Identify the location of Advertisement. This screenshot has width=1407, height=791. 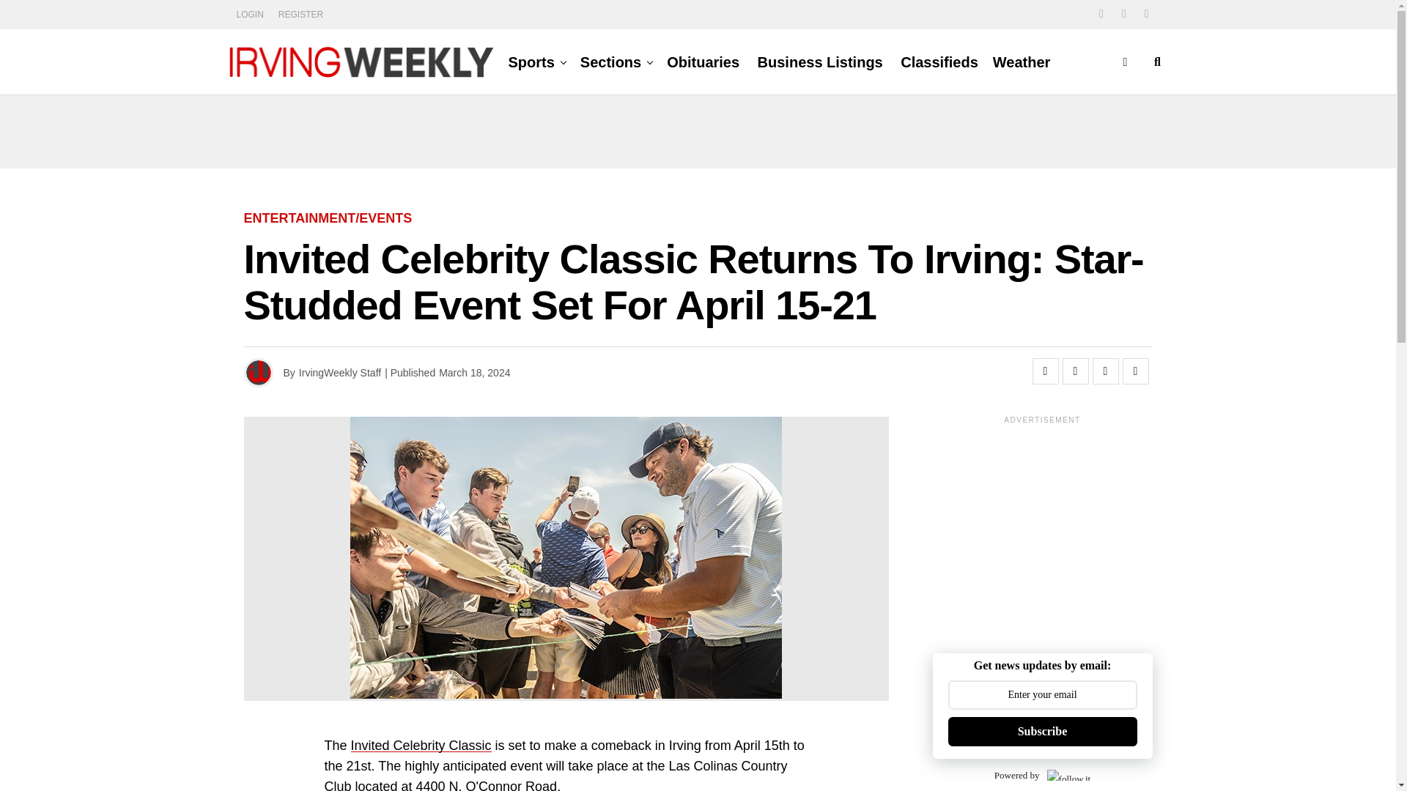
(697, 132).